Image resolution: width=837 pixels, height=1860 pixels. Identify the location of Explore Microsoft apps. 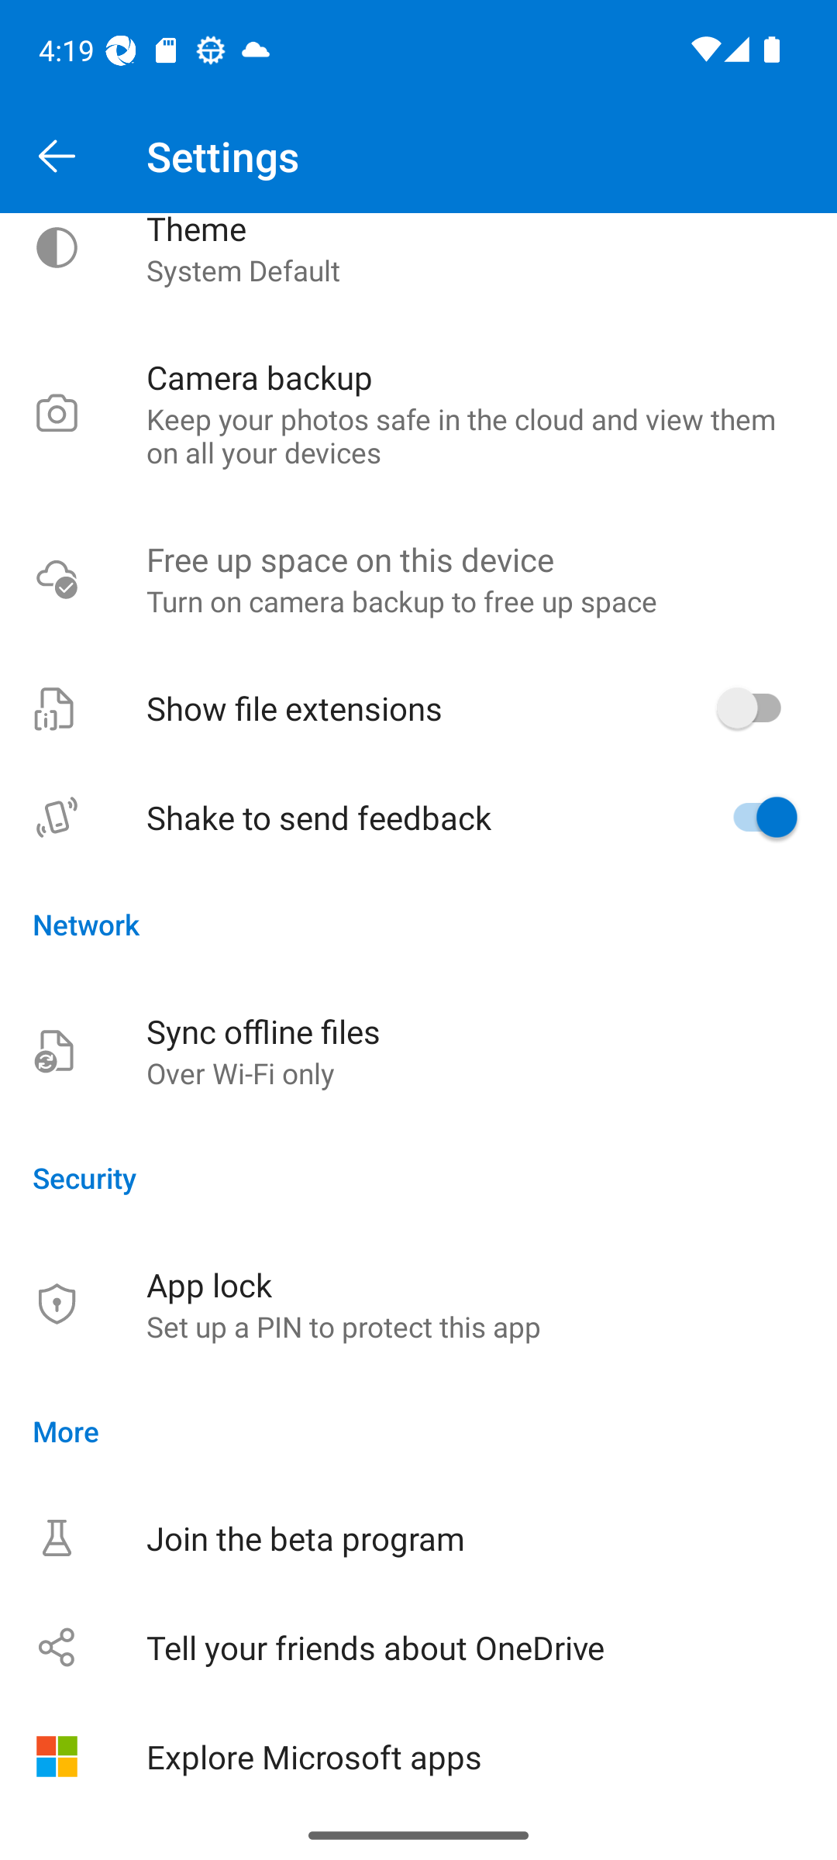
(418, 1756).